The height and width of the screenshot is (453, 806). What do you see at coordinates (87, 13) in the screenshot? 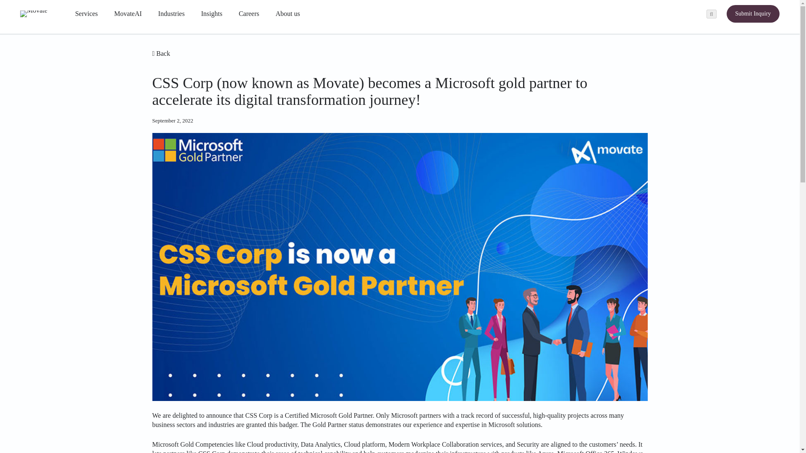
I see `Services` at bounding box center [87, 13].